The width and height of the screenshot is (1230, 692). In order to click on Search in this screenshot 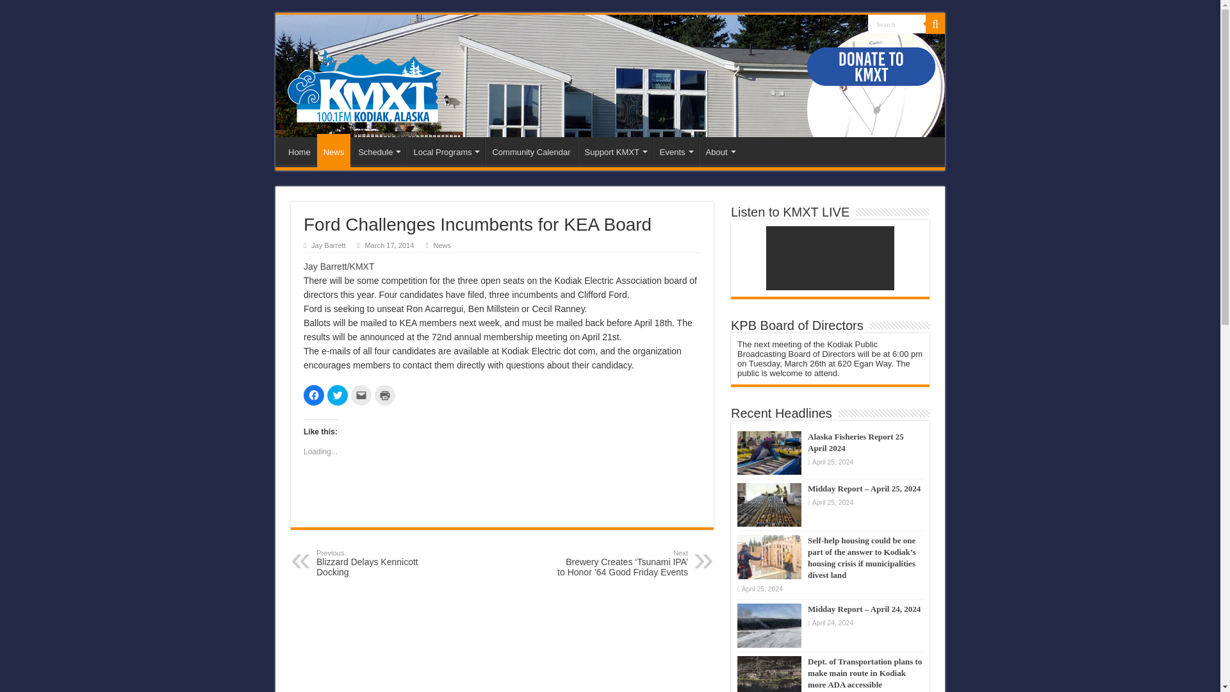, I will do `click(897, 23)`.